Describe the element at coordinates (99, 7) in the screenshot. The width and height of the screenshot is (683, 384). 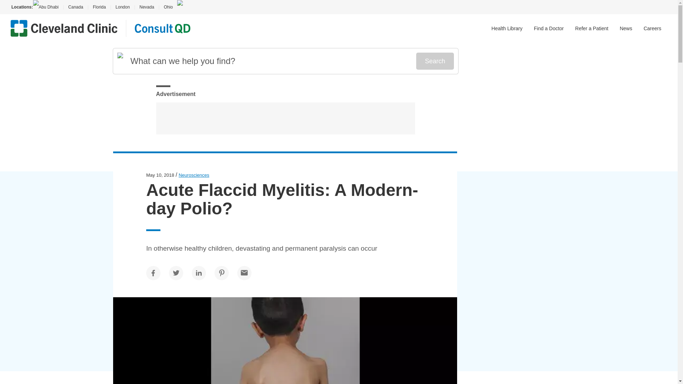
I see `Florida` at that location.